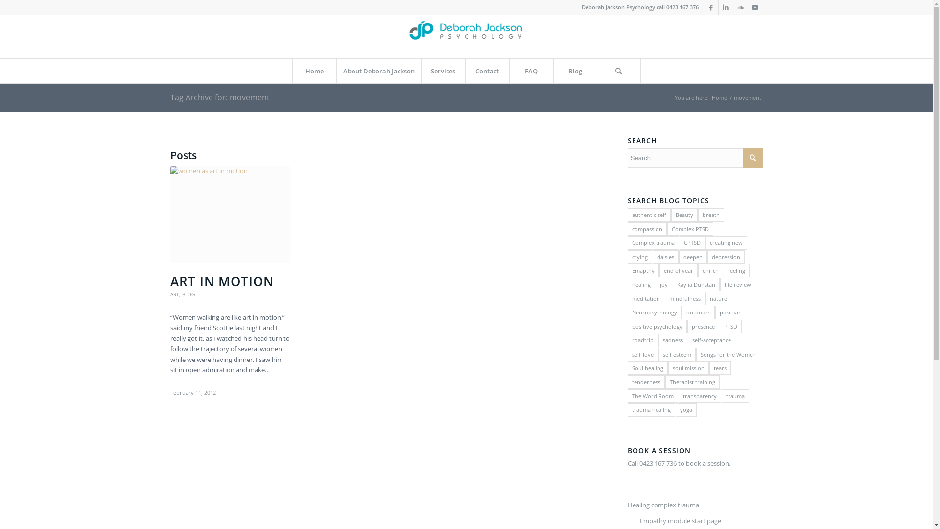 This screenshot has height=529, width=940. Describe the element at coordinates (677, 355) in the screenshot. I see `self esteem` at that location.